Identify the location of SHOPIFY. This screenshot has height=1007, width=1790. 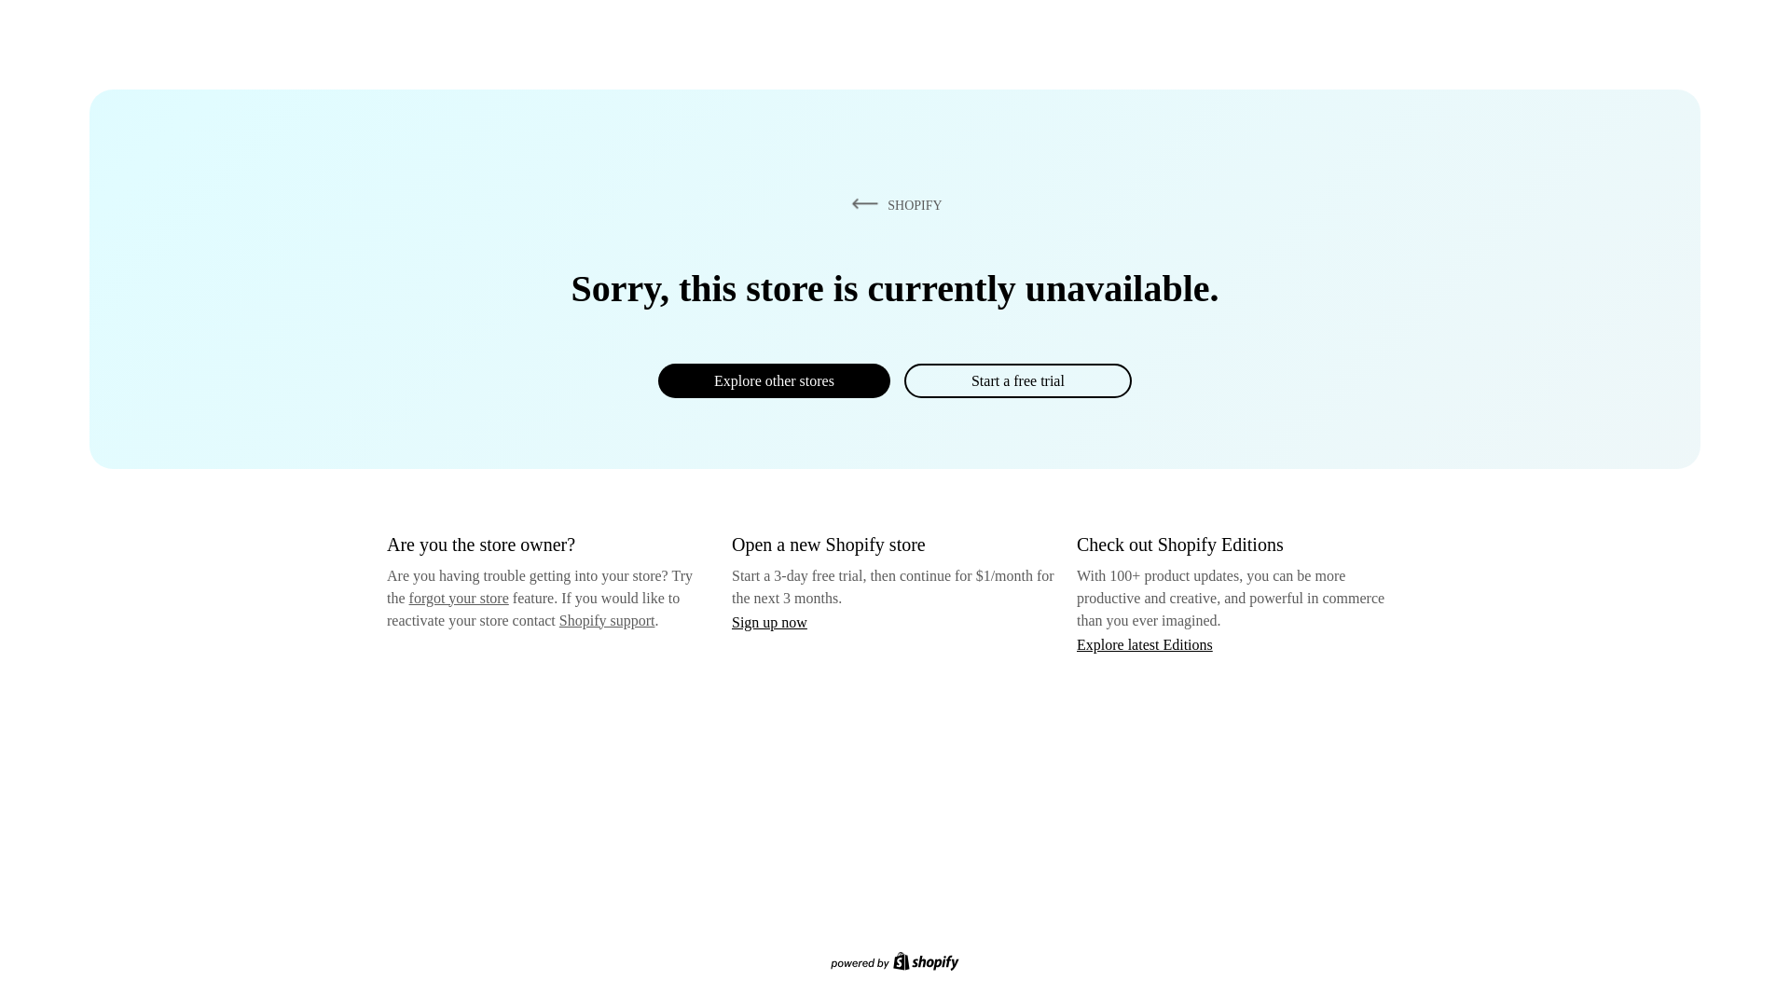
(893, 204).